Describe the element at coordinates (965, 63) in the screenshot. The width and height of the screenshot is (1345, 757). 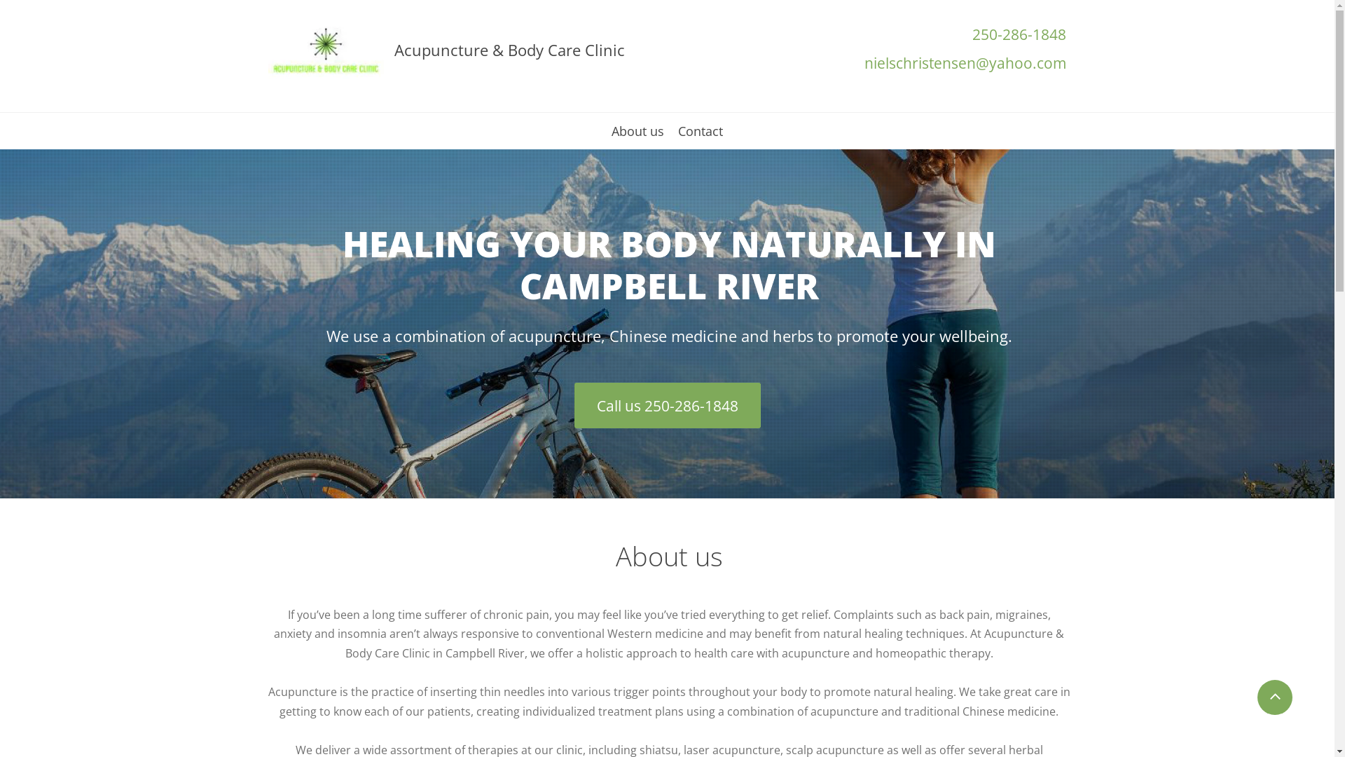
I see `nielschristensen@yahoo.com` at that location.